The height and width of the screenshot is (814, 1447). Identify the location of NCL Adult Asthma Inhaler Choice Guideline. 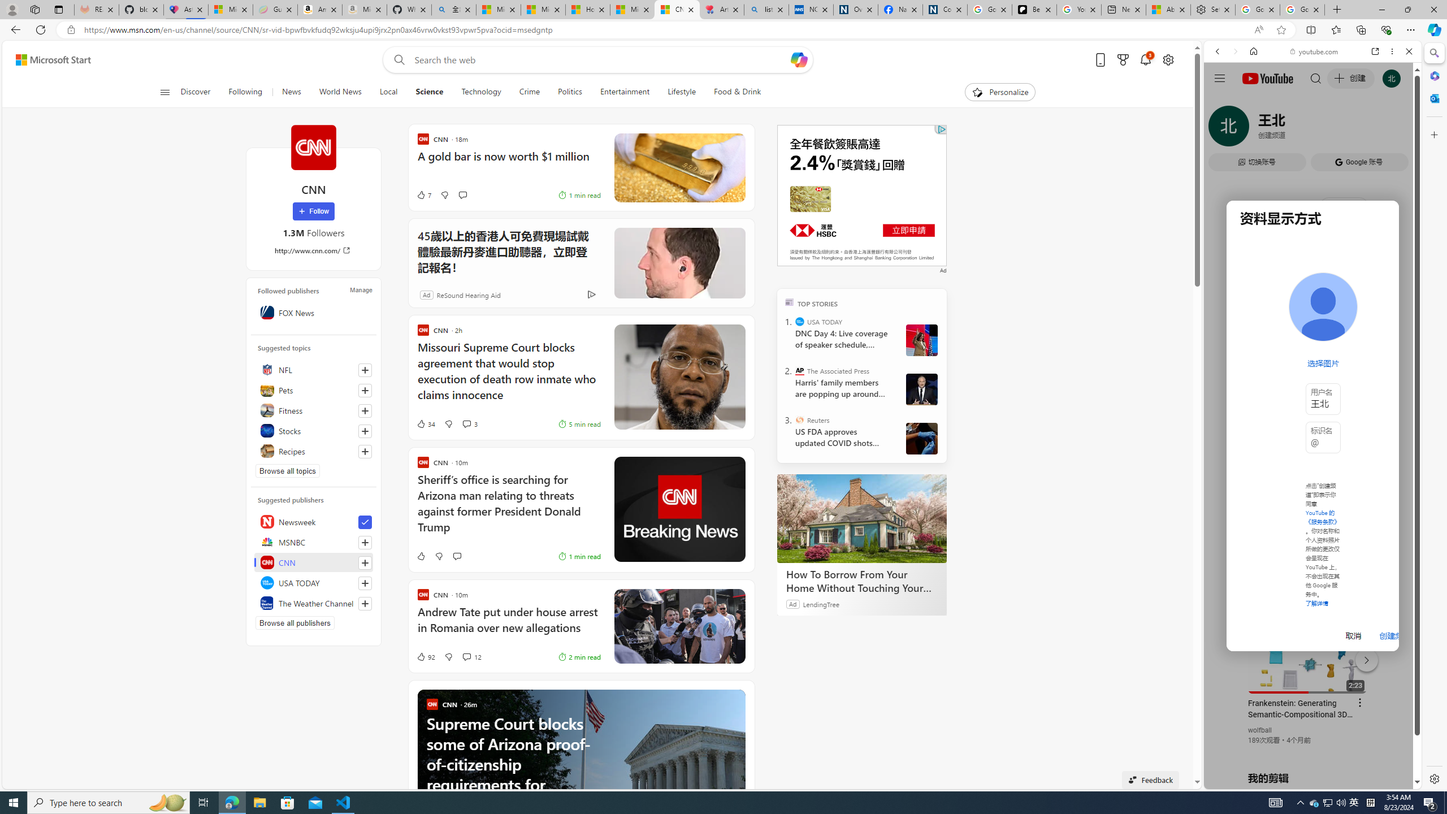
(811, 10).